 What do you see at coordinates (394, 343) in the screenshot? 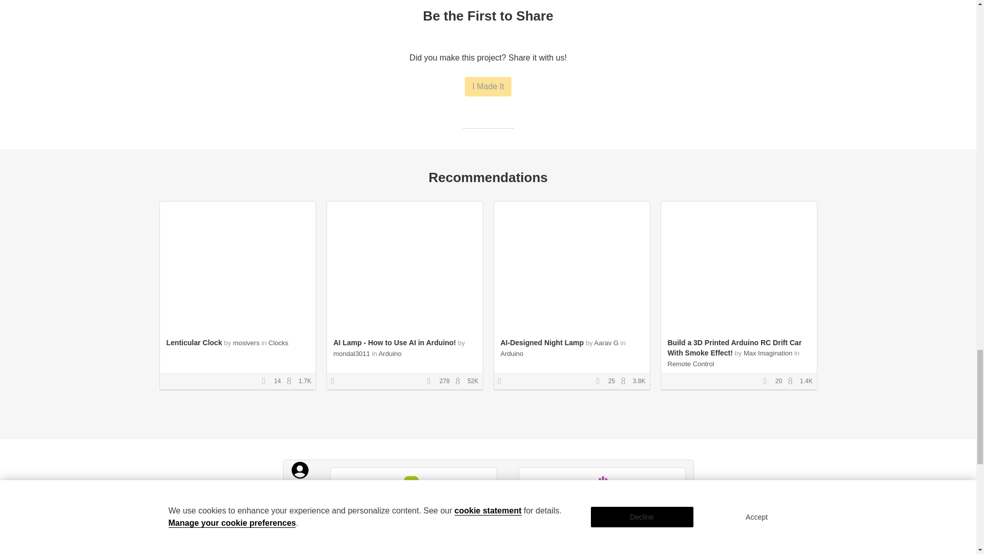
I see `AI Lamp - How to Use AI in Arduino!` at bounding box center [394, 343].